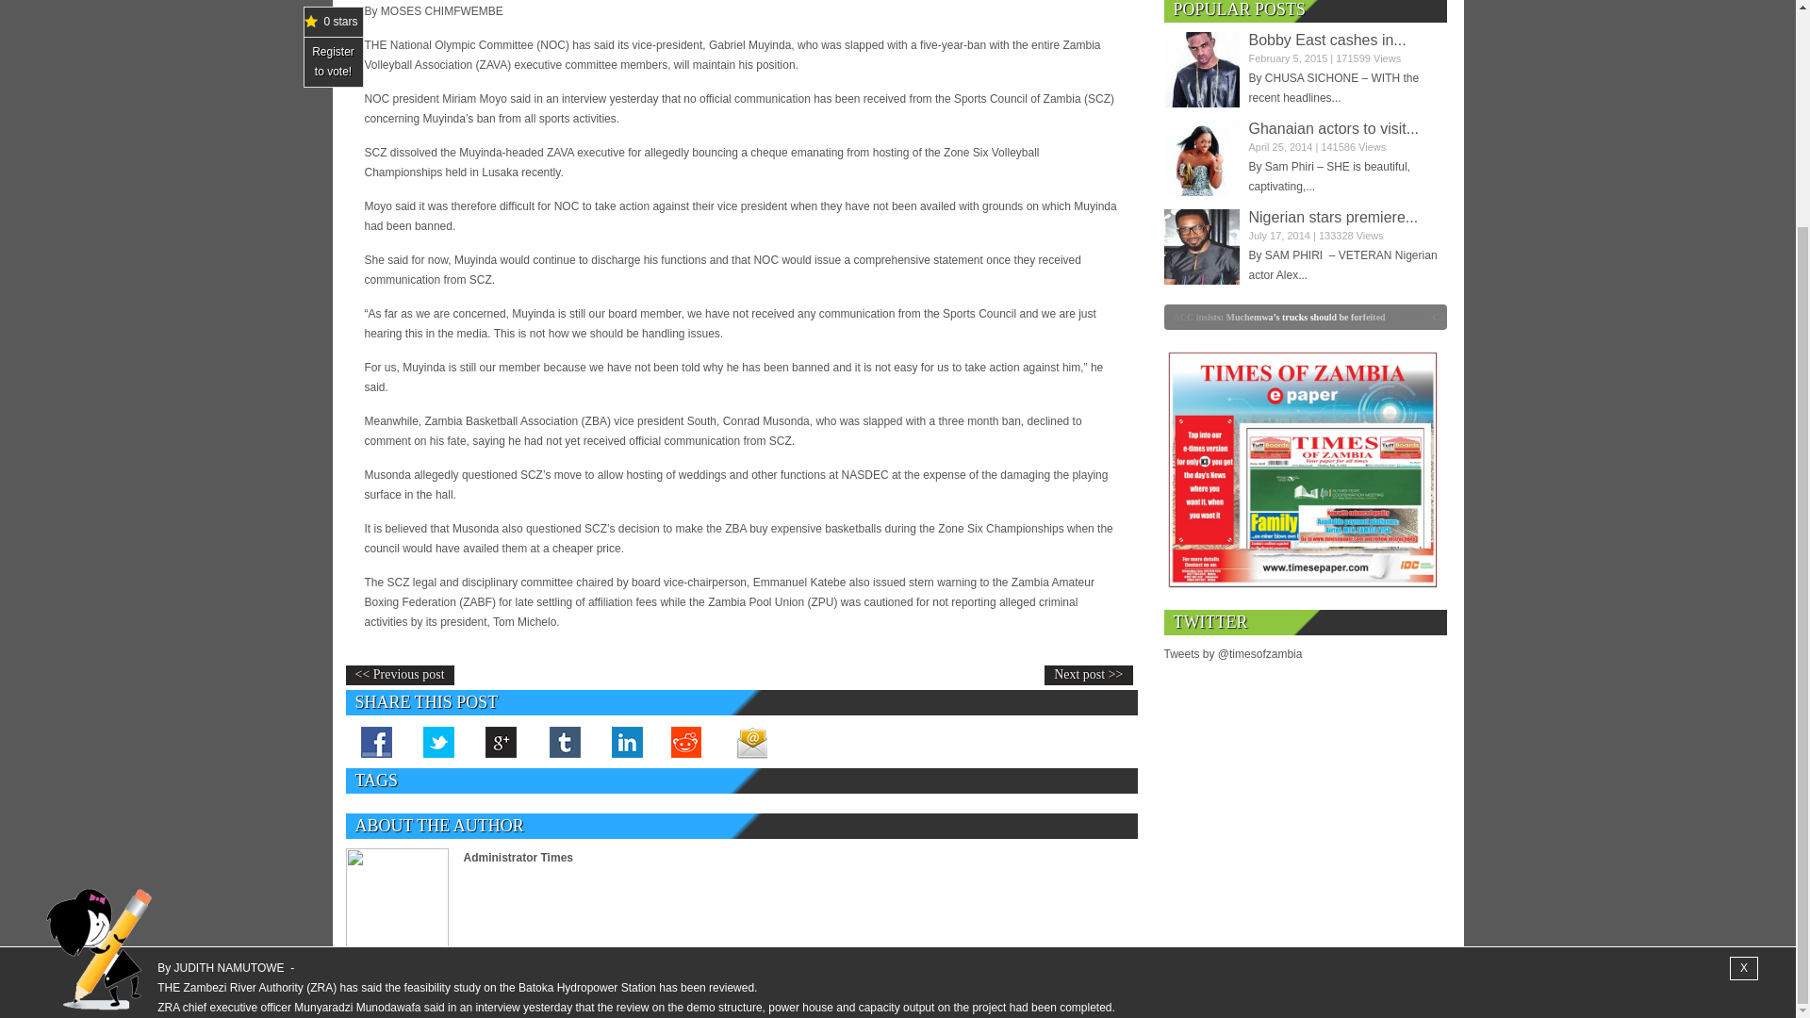  I want to click on 0, so click(1075, 317).